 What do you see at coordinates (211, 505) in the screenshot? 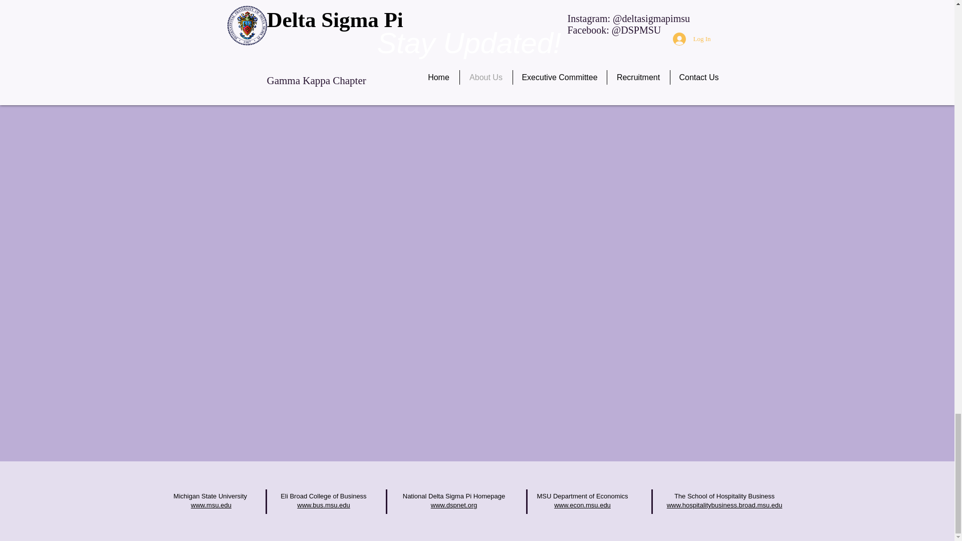
I see `www.msu.edu` at bounding box center [211, 505].